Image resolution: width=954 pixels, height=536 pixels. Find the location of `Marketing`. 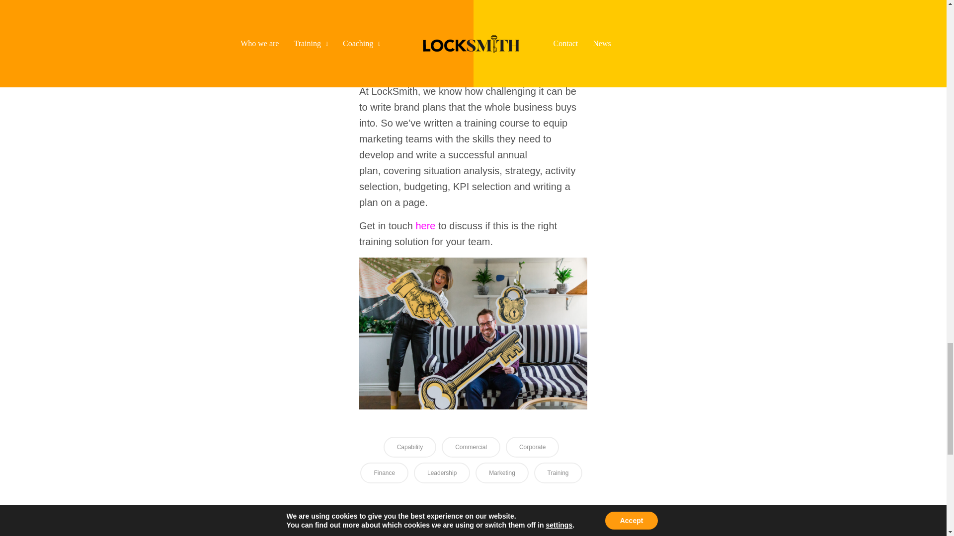

Marketing is located at coordinates (502, 473).